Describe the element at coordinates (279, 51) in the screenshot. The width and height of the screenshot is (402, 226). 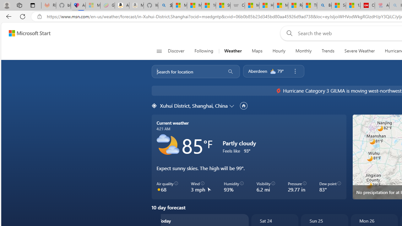
I see `Hourly` at that location.